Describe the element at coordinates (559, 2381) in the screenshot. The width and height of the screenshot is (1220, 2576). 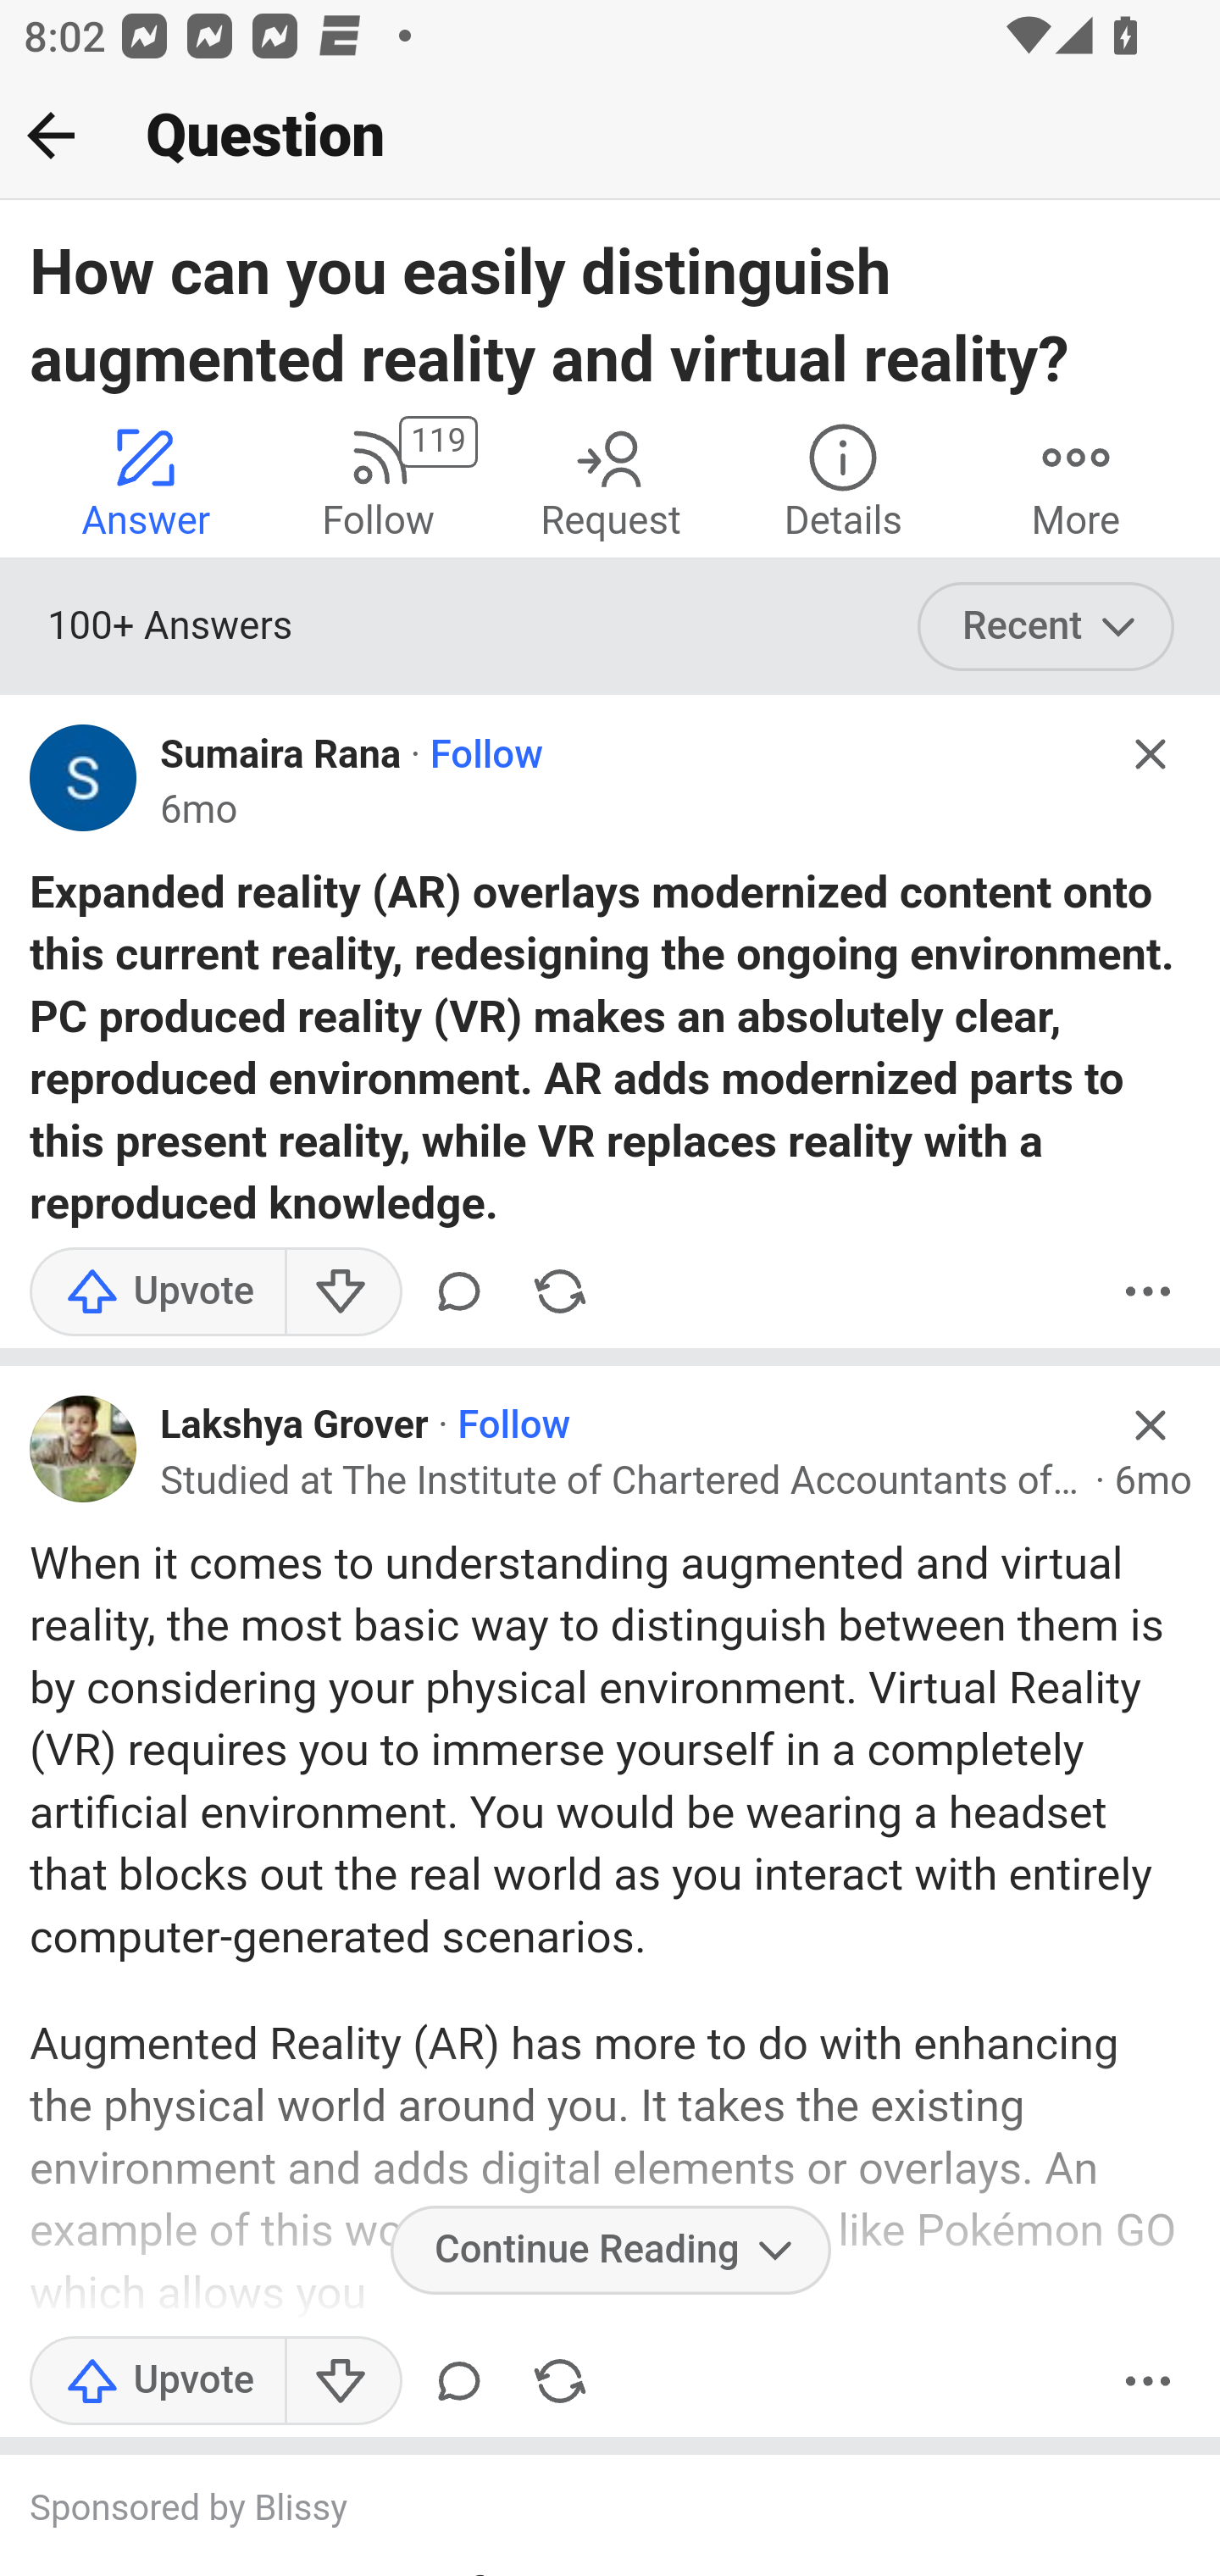
I see `Share` at that location.